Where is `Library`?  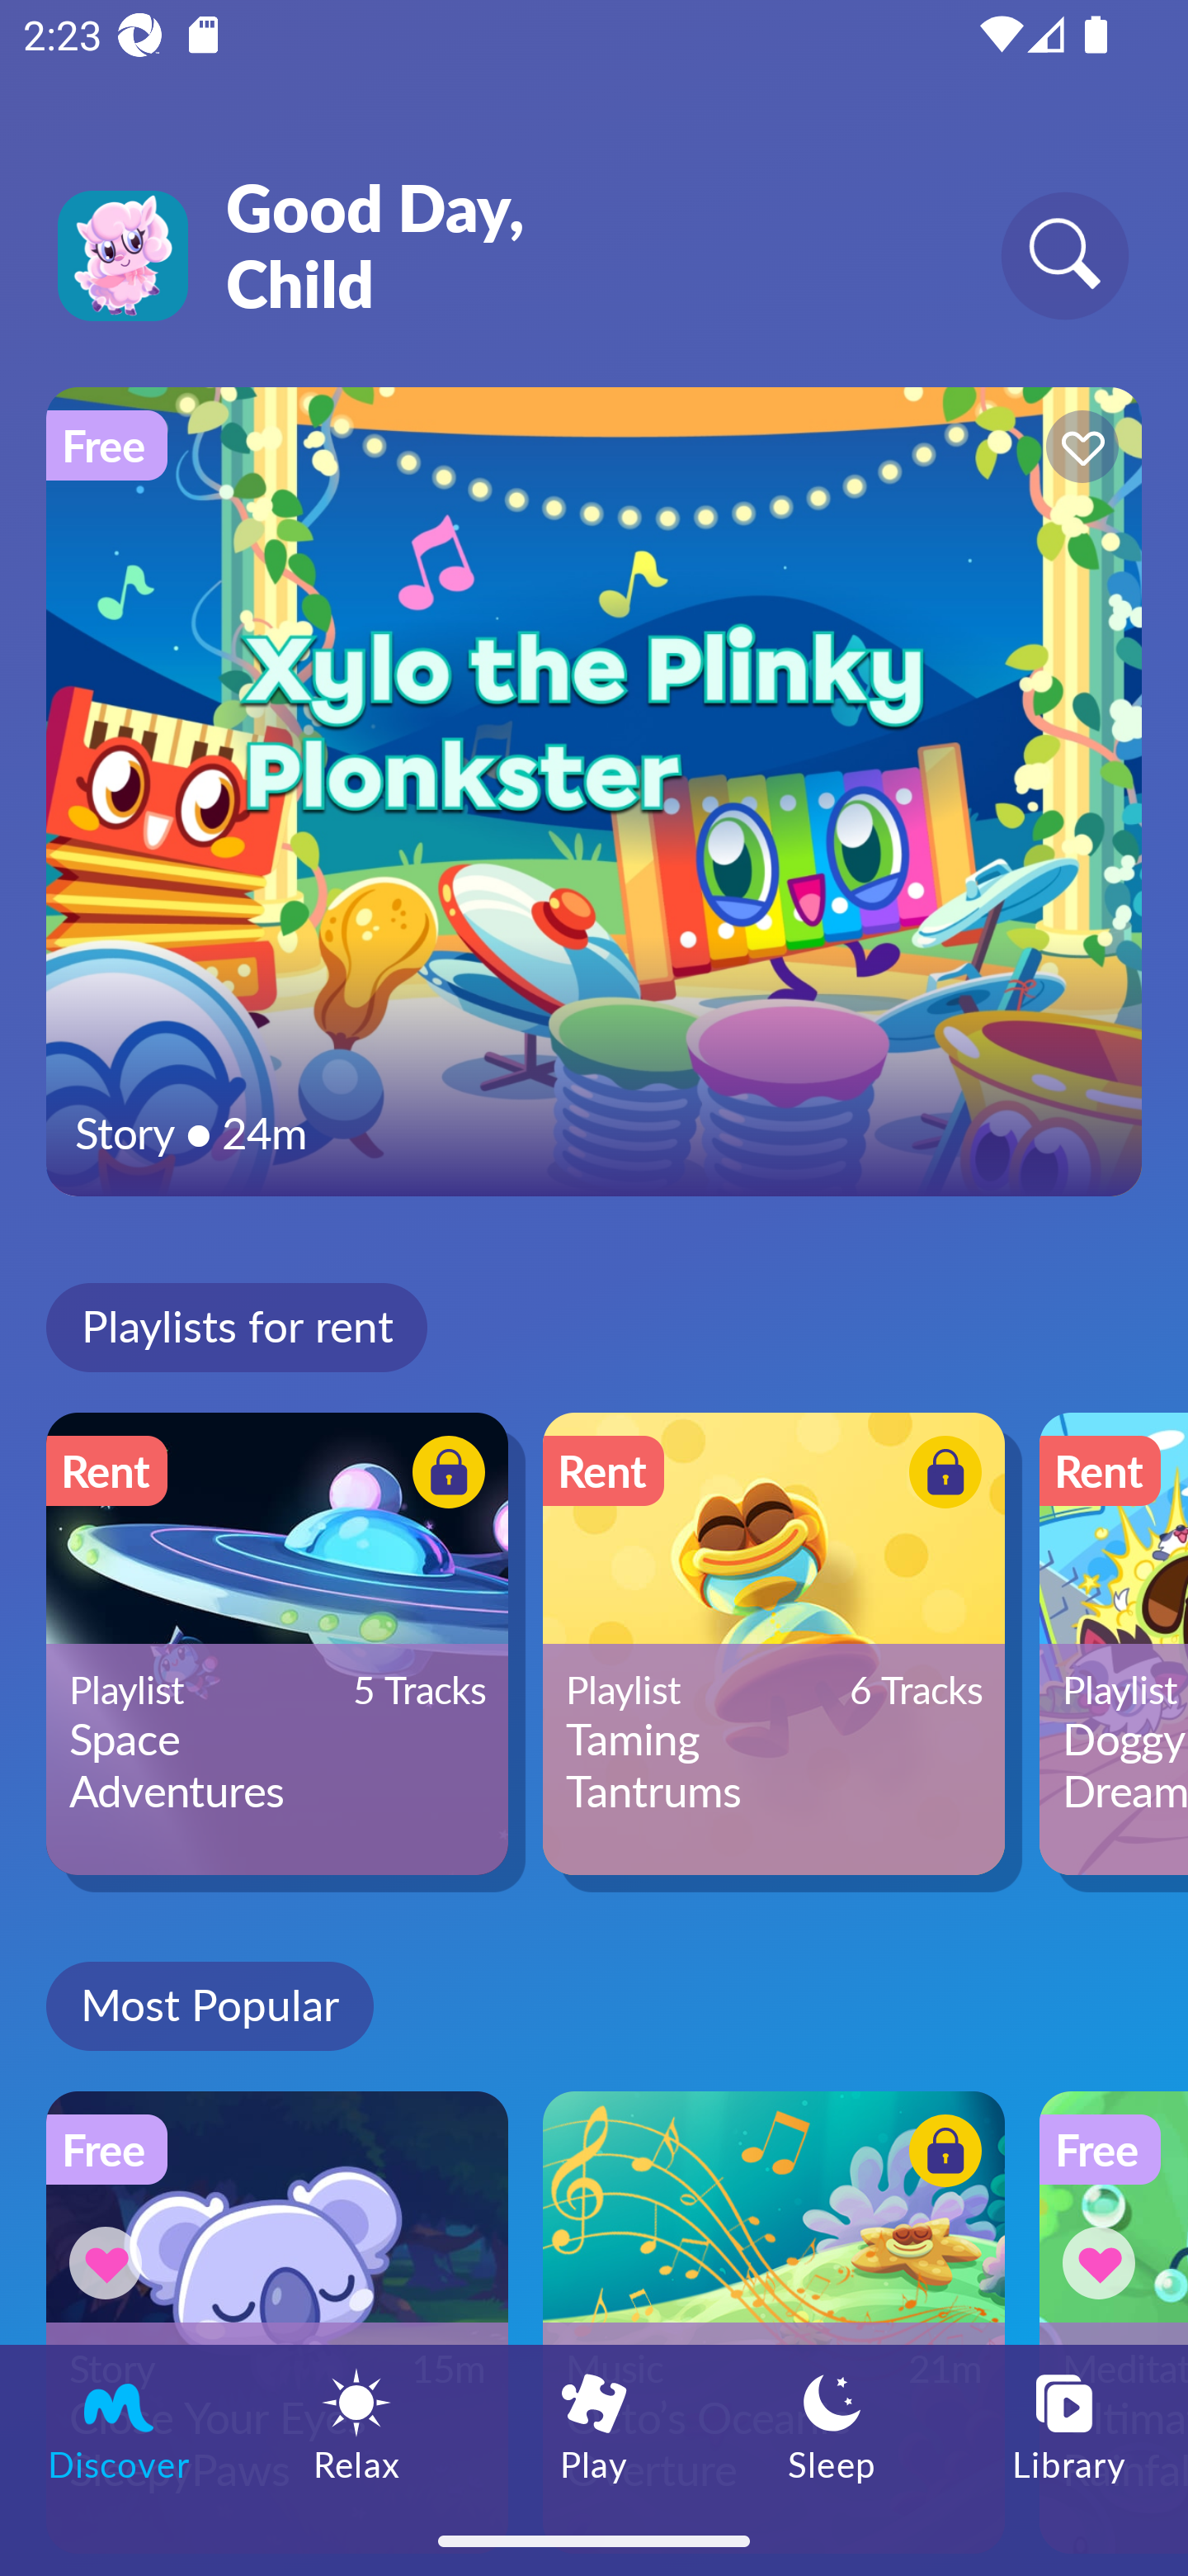
Library is located at coordinates (1069, 2425).